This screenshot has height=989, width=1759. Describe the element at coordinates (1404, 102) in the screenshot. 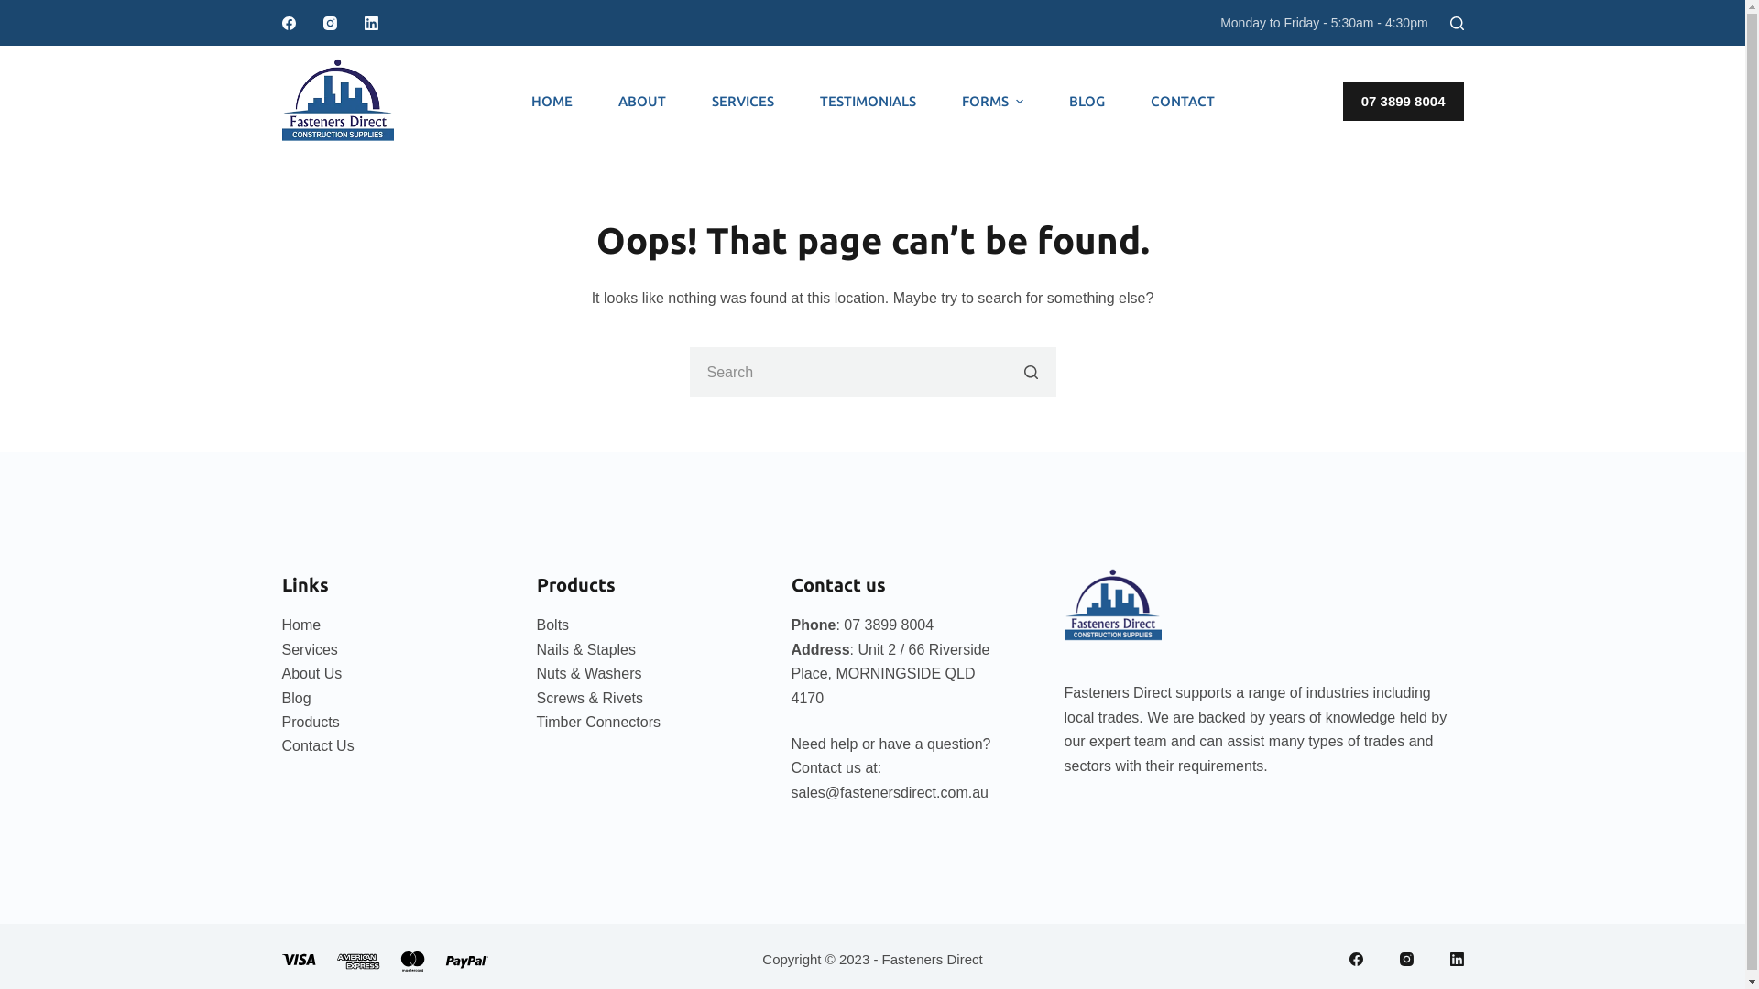

I see `07 3899 8004` at that location.